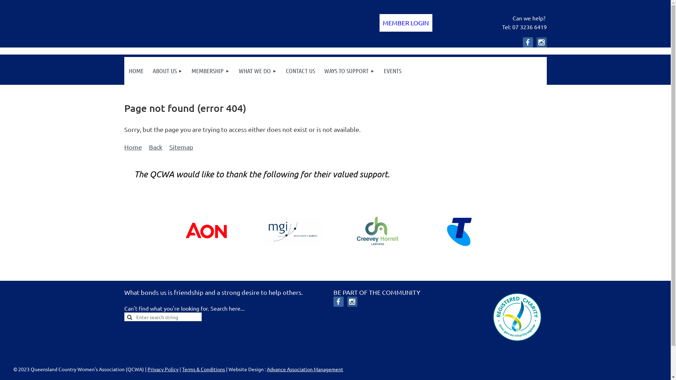  I want to click on CONTACT US, so click(301, 71).